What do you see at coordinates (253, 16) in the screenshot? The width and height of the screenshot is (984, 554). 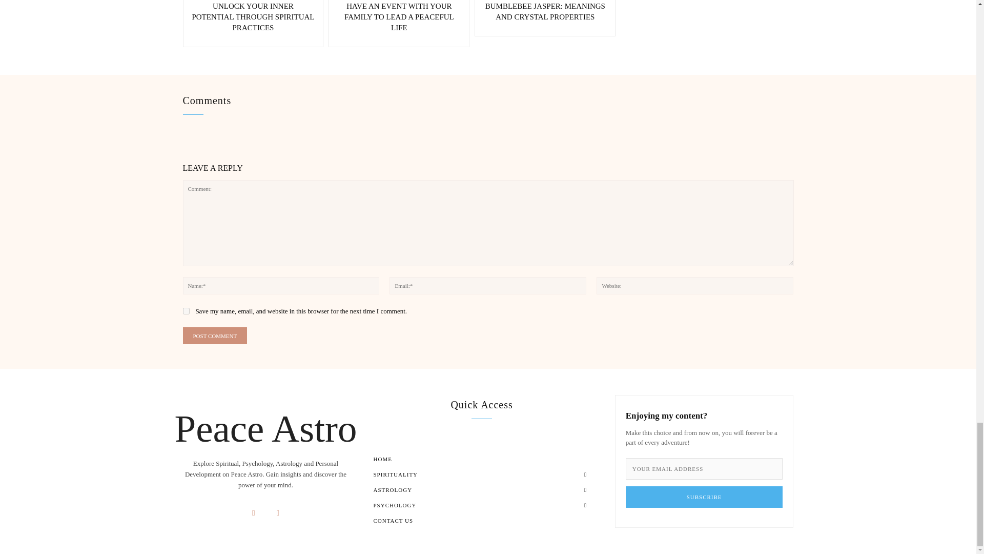 I see `UNLOCK YOUR INNER POTENTIAL THROUGH SPIRITUAL PRACTICES` at bounding box center [253, 16].